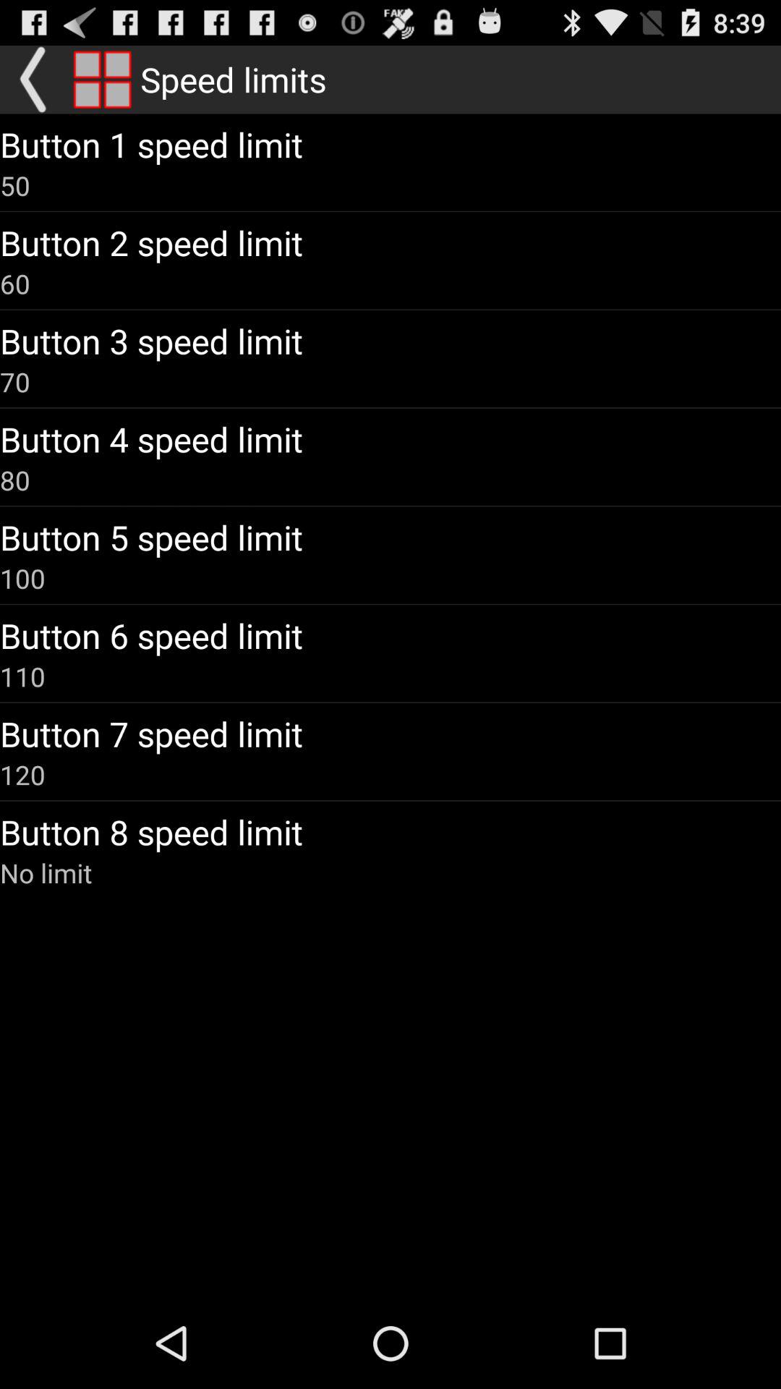 The width and height of the screenshot is (781, 1389). I want to click on choose the 70 item, so click(15, 382).